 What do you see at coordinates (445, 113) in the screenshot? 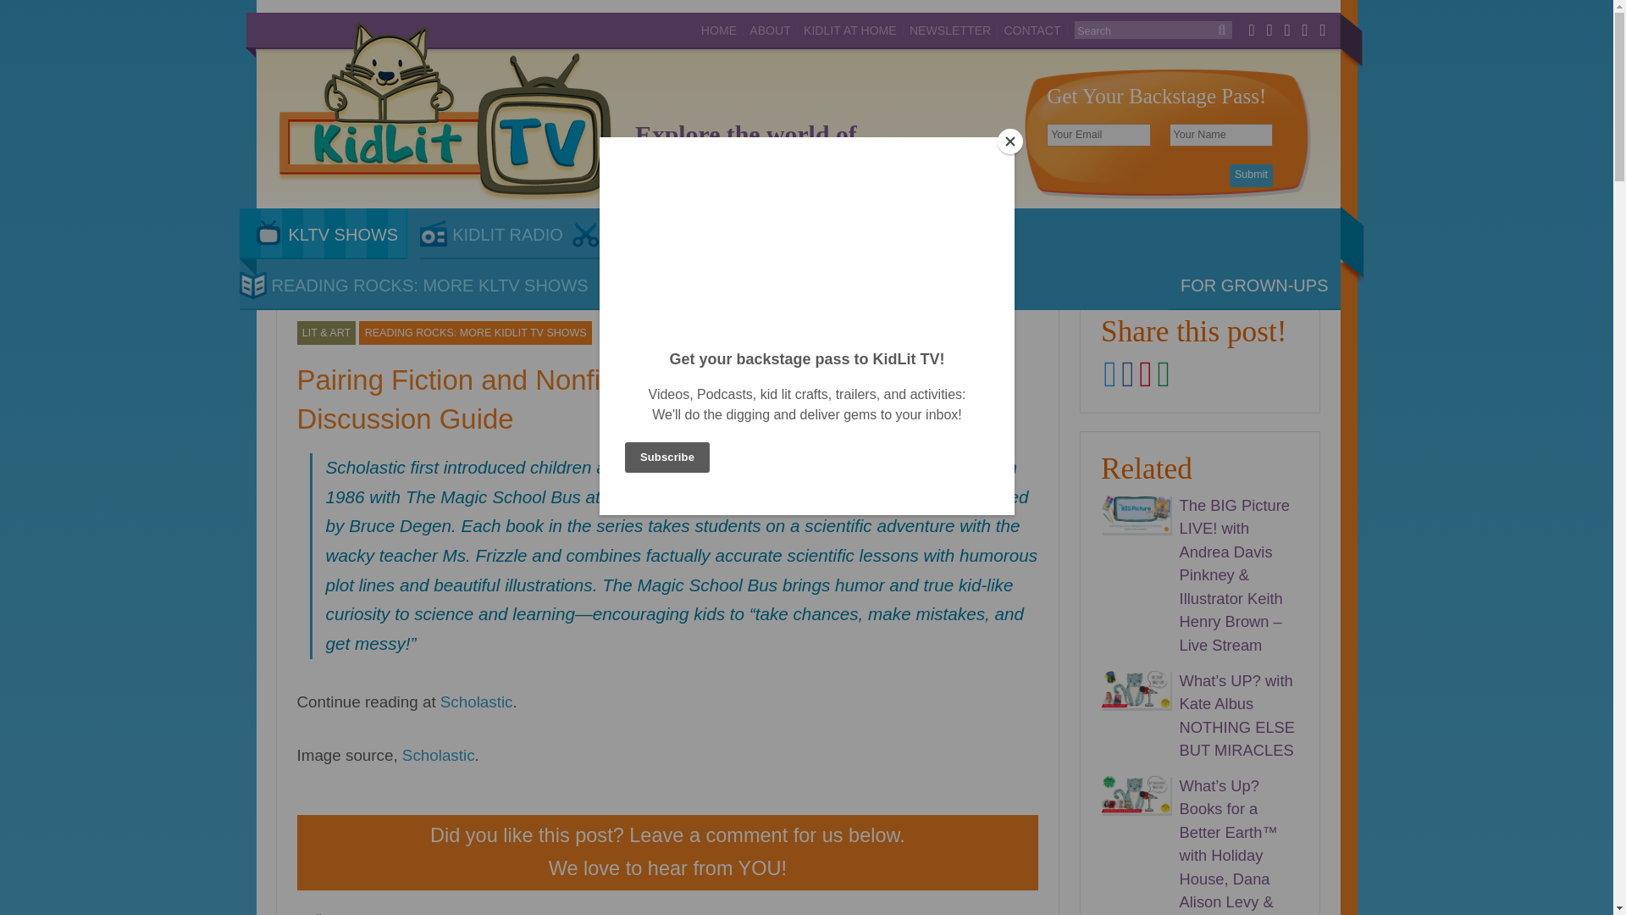
I see `KidLit TV` at bounding box center [445, 113].